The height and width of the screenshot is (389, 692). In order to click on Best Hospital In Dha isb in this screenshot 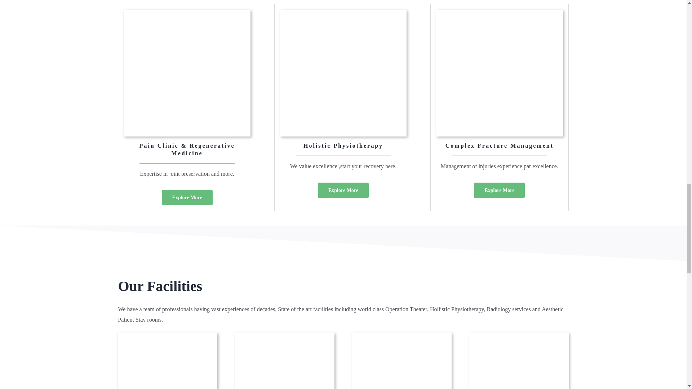, I will do `click(167, 362)`.